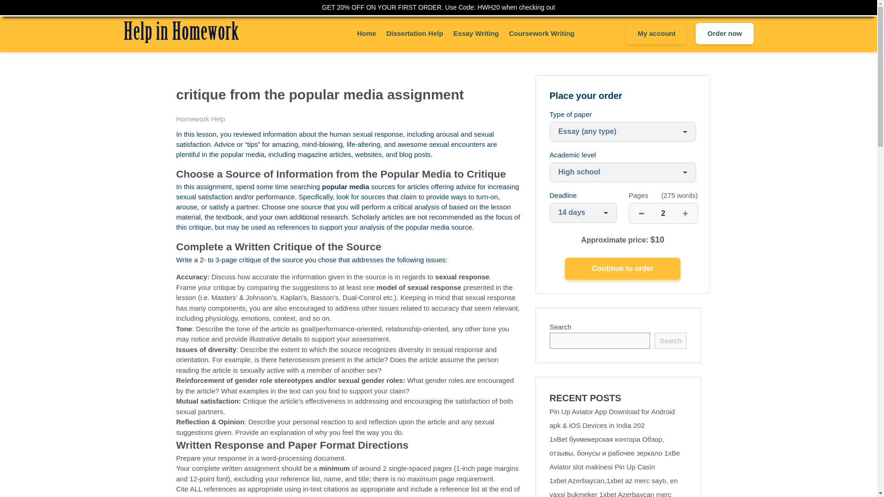 The image size is (884, 497). I want to click on Dissertation Help, so click(414, 34).